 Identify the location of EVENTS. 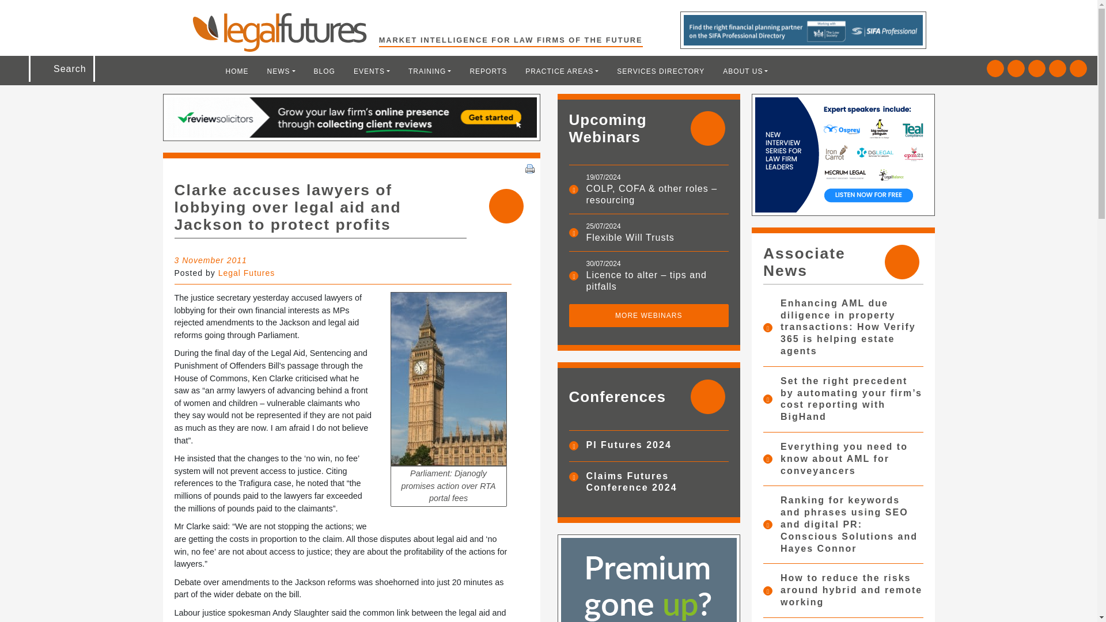
(372, 71).